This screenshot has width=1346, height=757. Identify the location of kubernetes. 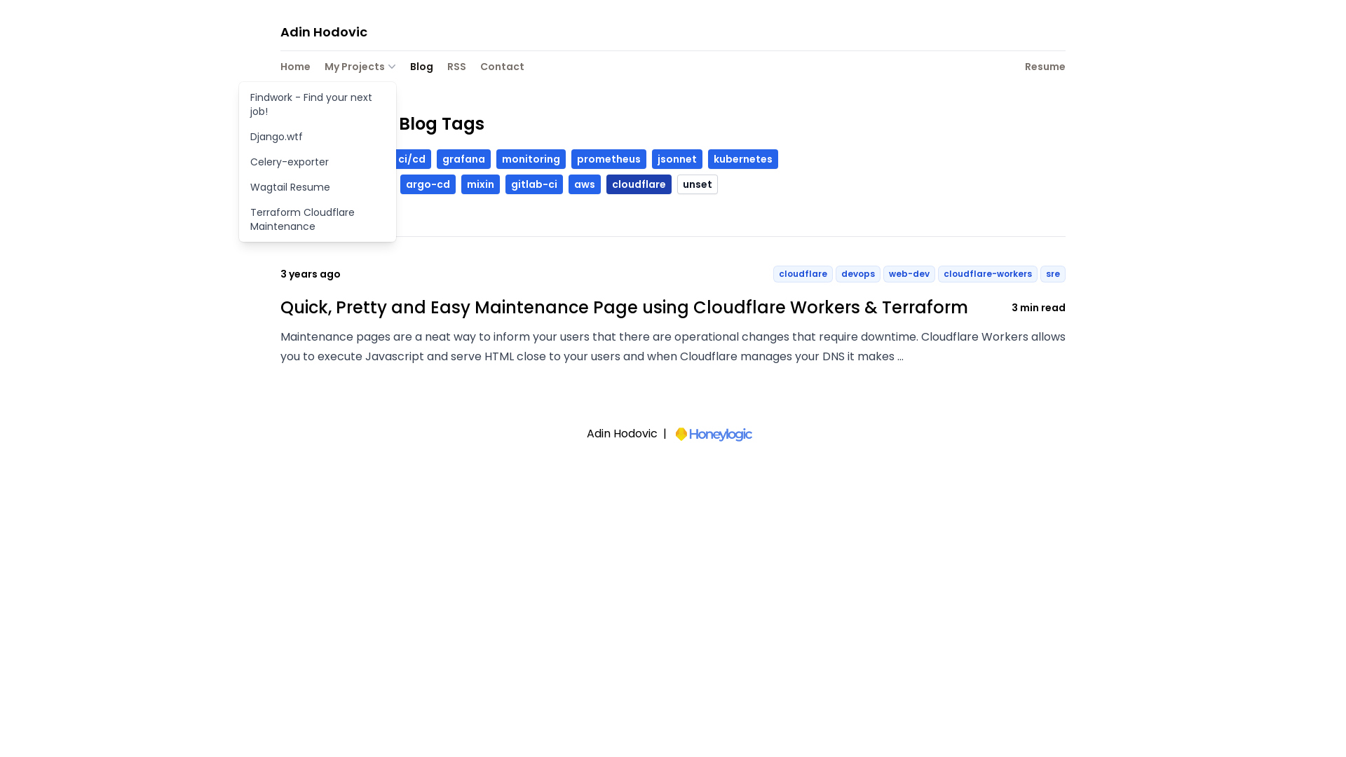
(743, 159).